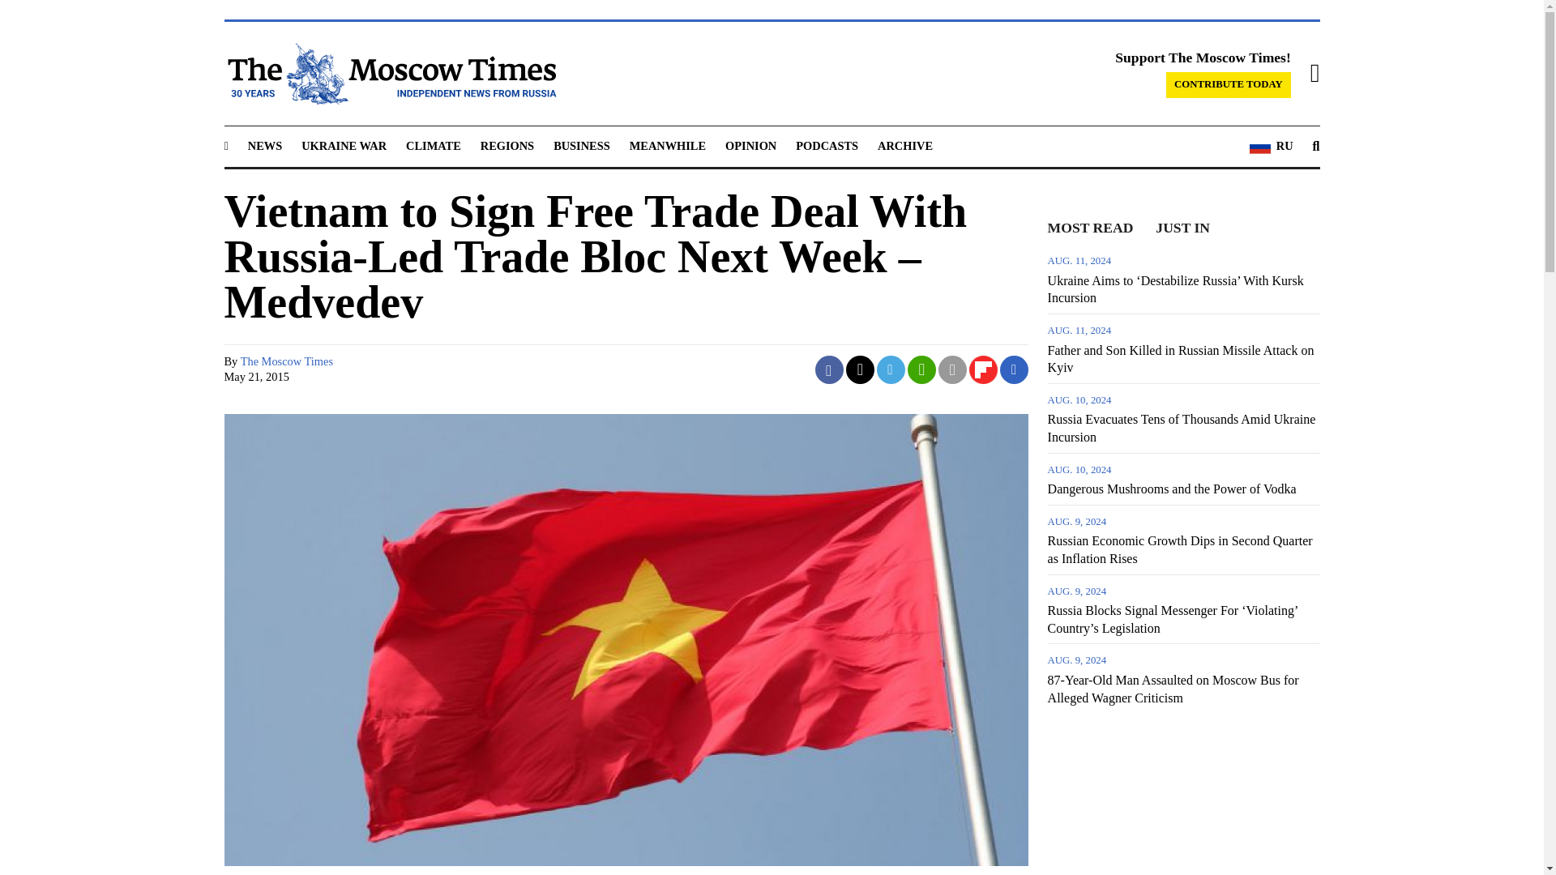 The width and height of the screenshot is (1556, 875). What do you see at coordinates (1229, 84) in the screenshot?
I see `CONTRIBUTE TODAY` at bounding box center [1229, 84].